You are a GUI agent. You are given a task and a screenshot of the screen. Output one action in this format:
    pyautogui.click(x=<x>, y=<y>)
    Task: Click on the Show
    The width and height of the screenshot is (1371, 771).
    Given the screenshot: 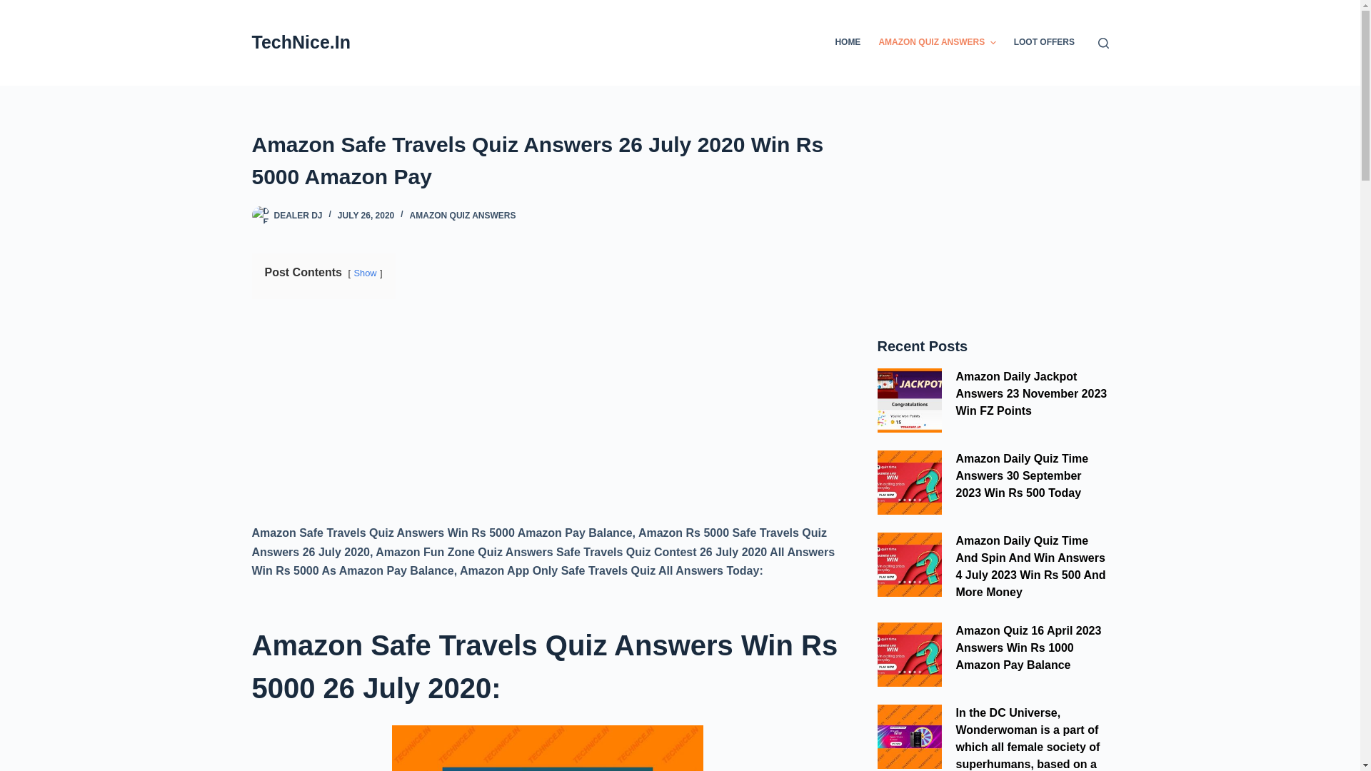 What is the action you would take?
    pyautogui.click(x=366, y=273)
    